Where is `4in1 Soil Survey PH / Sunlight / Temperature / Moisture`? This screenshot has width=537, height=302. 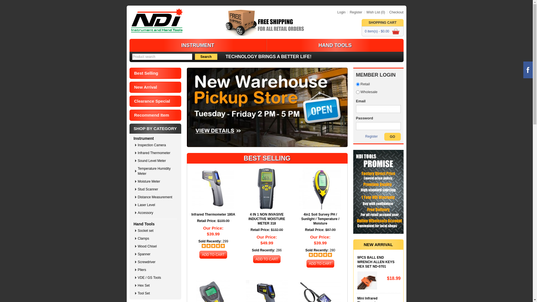
4in1 Soil Survey PH / Sunlight / Temperature / Moisture is located at coordinates (320, 219).